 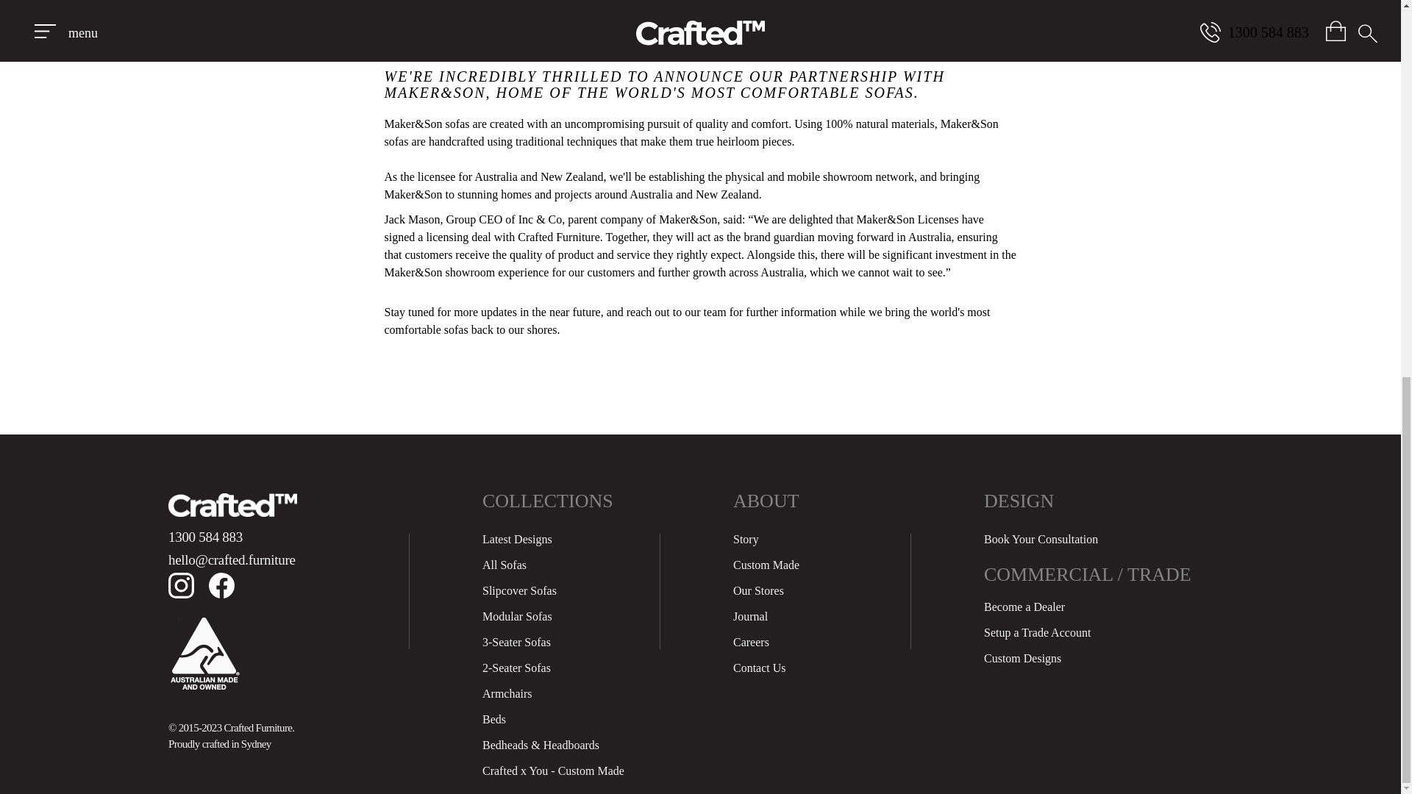 I want to click on Custom Made, so click(x=766, y=565).